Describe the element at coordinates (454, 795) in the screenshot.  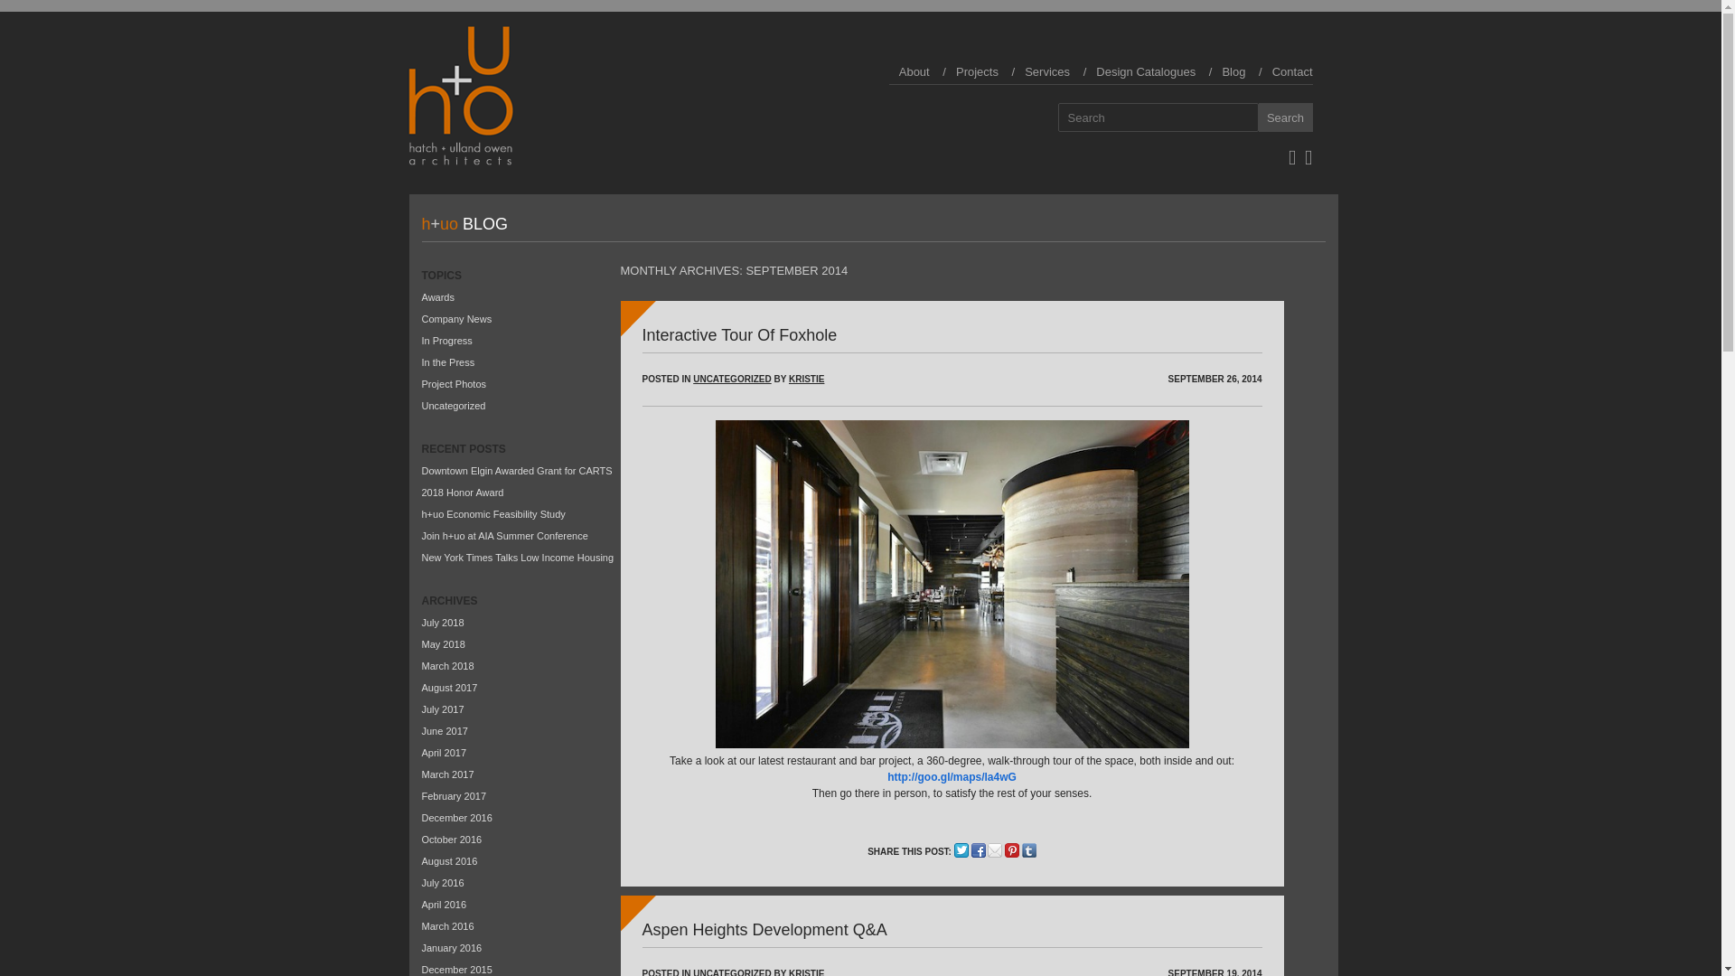
I see `February 2017` at that location.